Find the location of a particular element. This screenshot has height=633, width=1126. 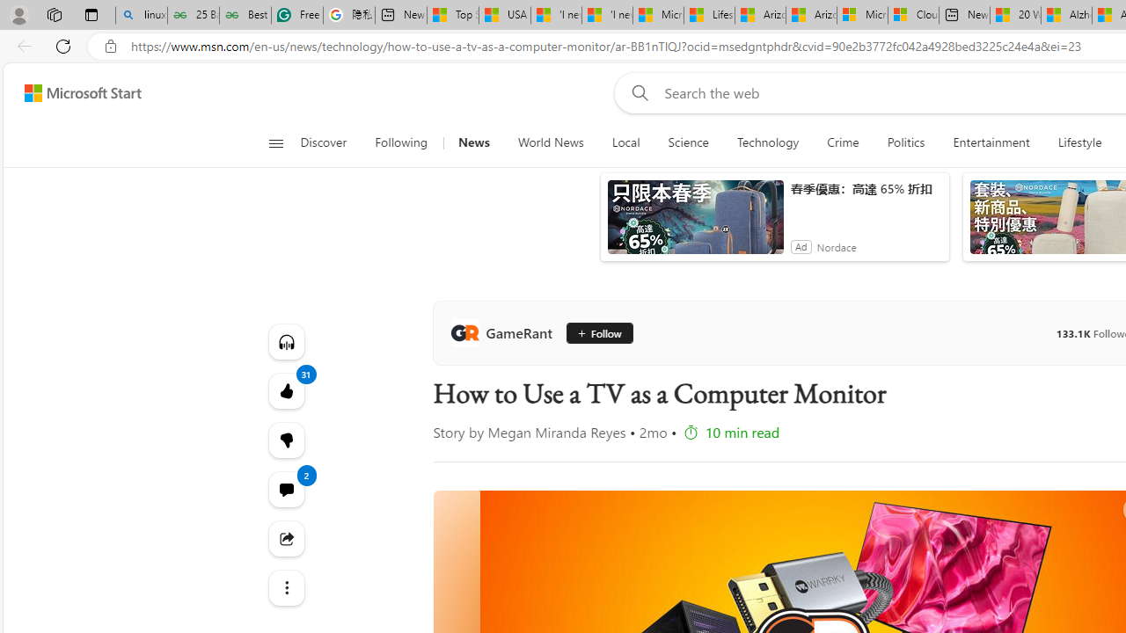

Following is located at coordinates (401, 142).